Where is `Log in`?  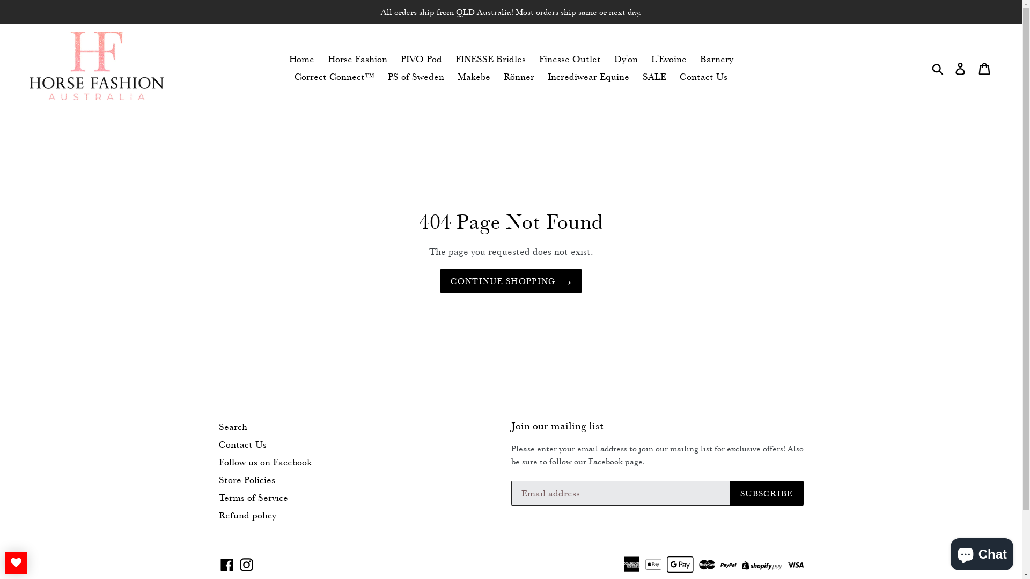
Log in is located at coordinates (961, 68).